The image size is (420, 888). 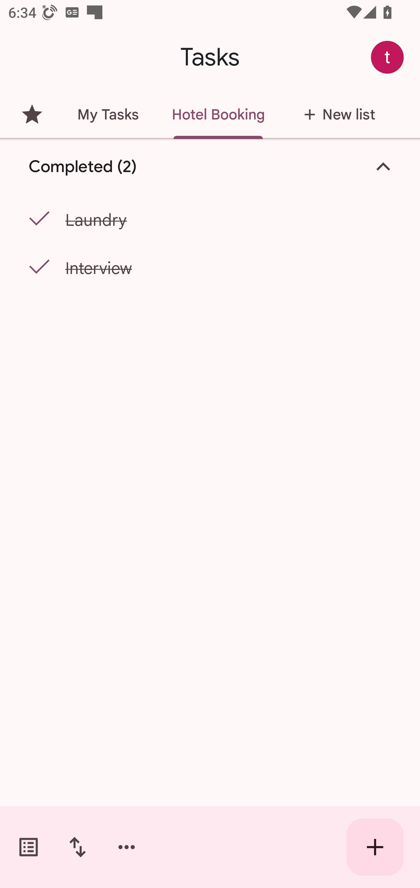 What do you see at coordinates (37, 219) in the screenshot?
I see `Mark as not complete` at bounding box center [37, 219].